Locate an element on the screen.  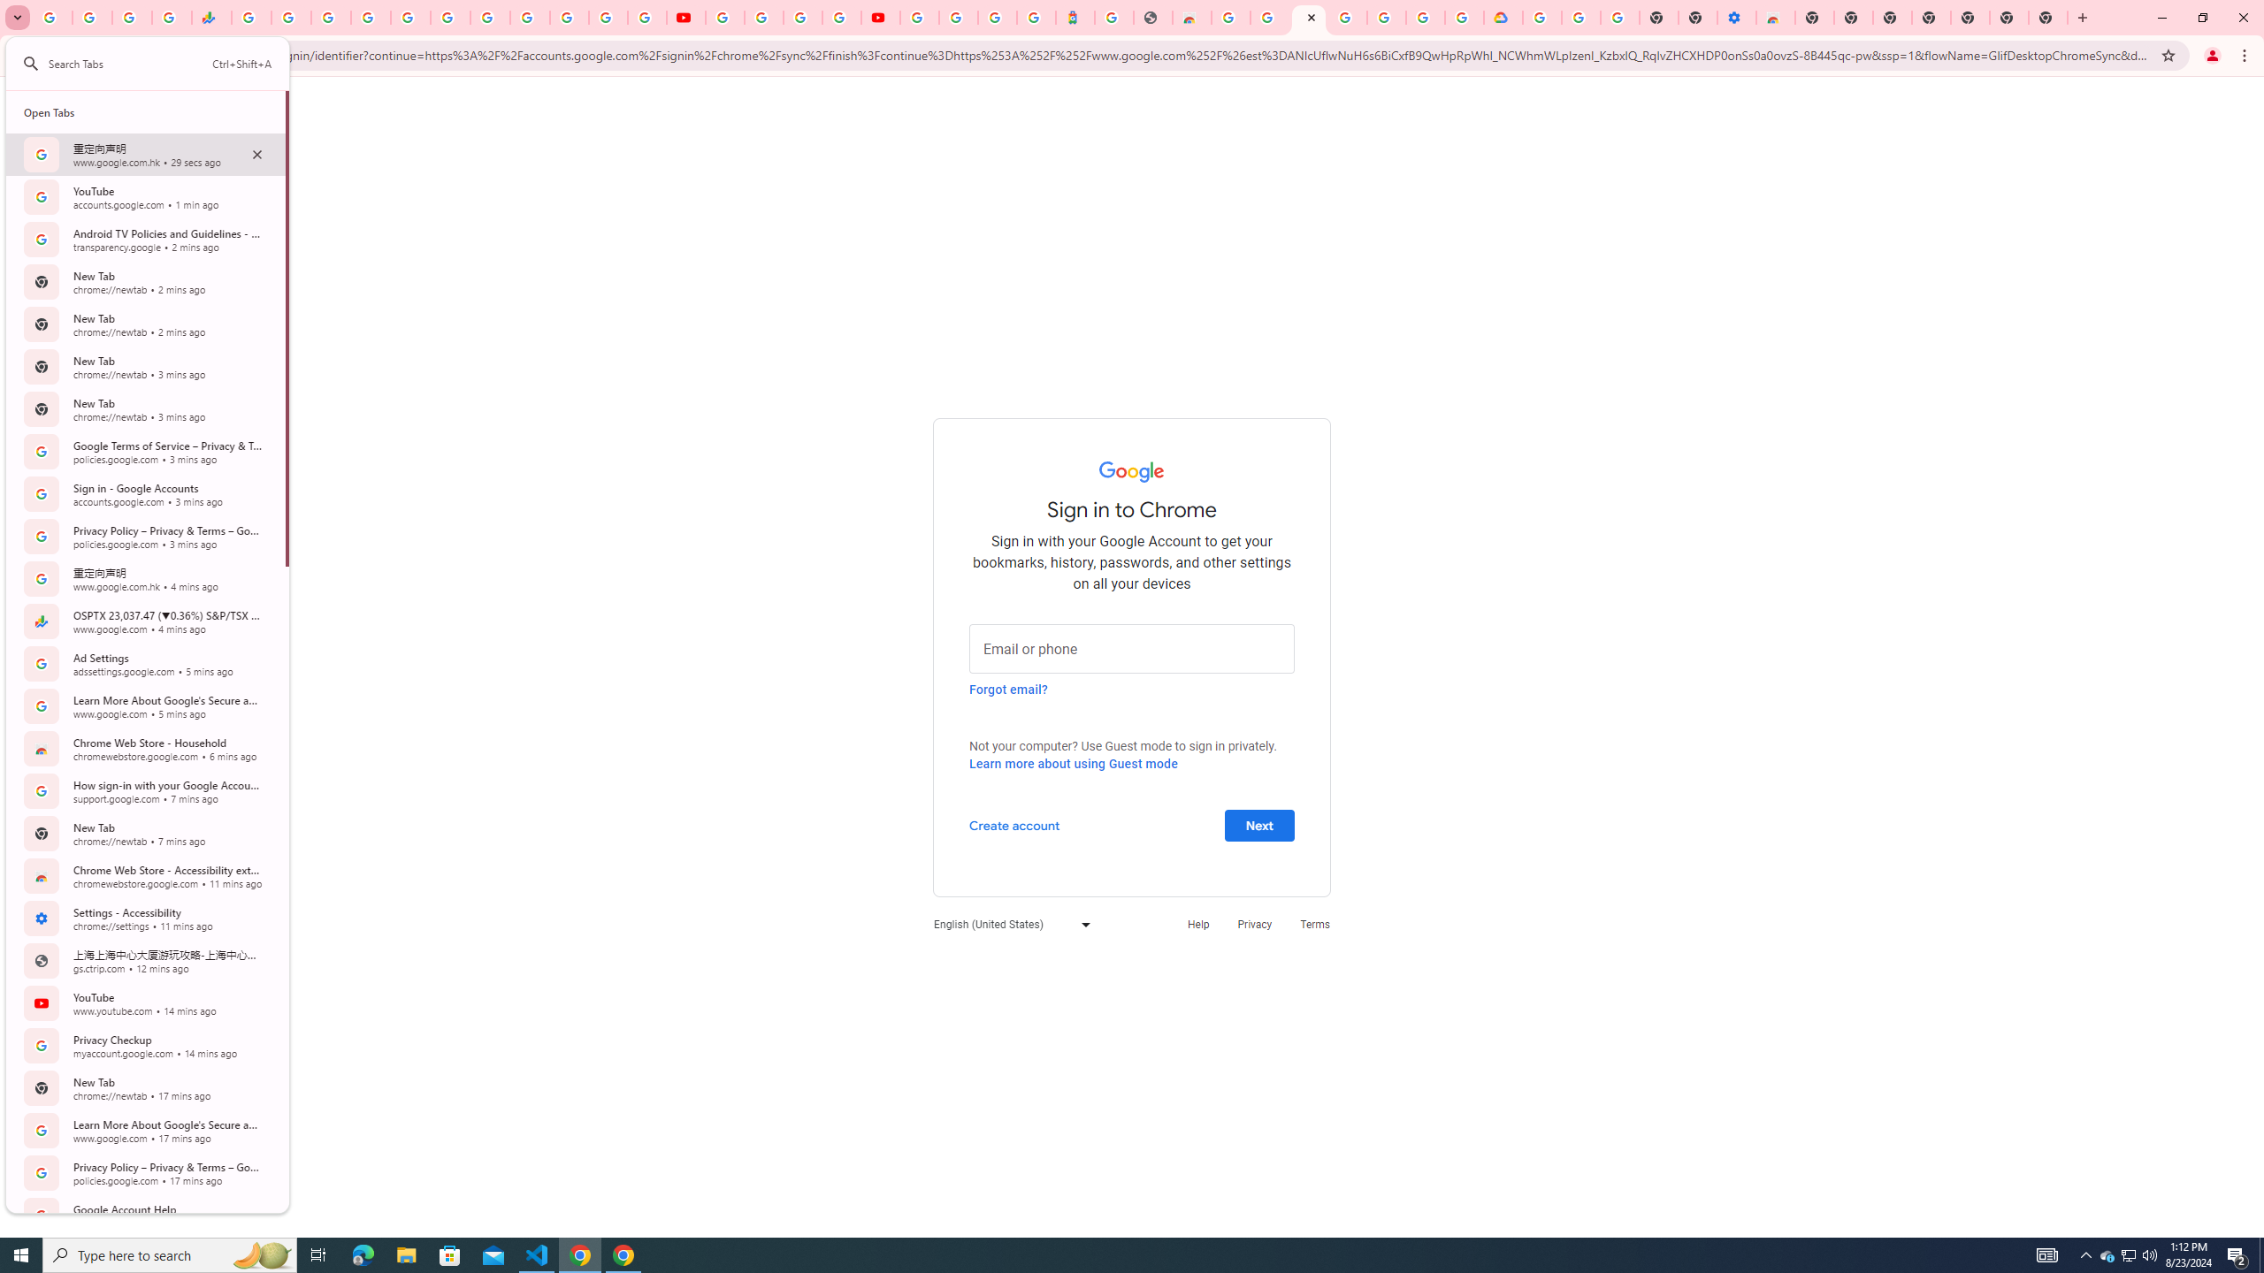
Sign in - Google Accounts is located at coordinates (1541, 18).